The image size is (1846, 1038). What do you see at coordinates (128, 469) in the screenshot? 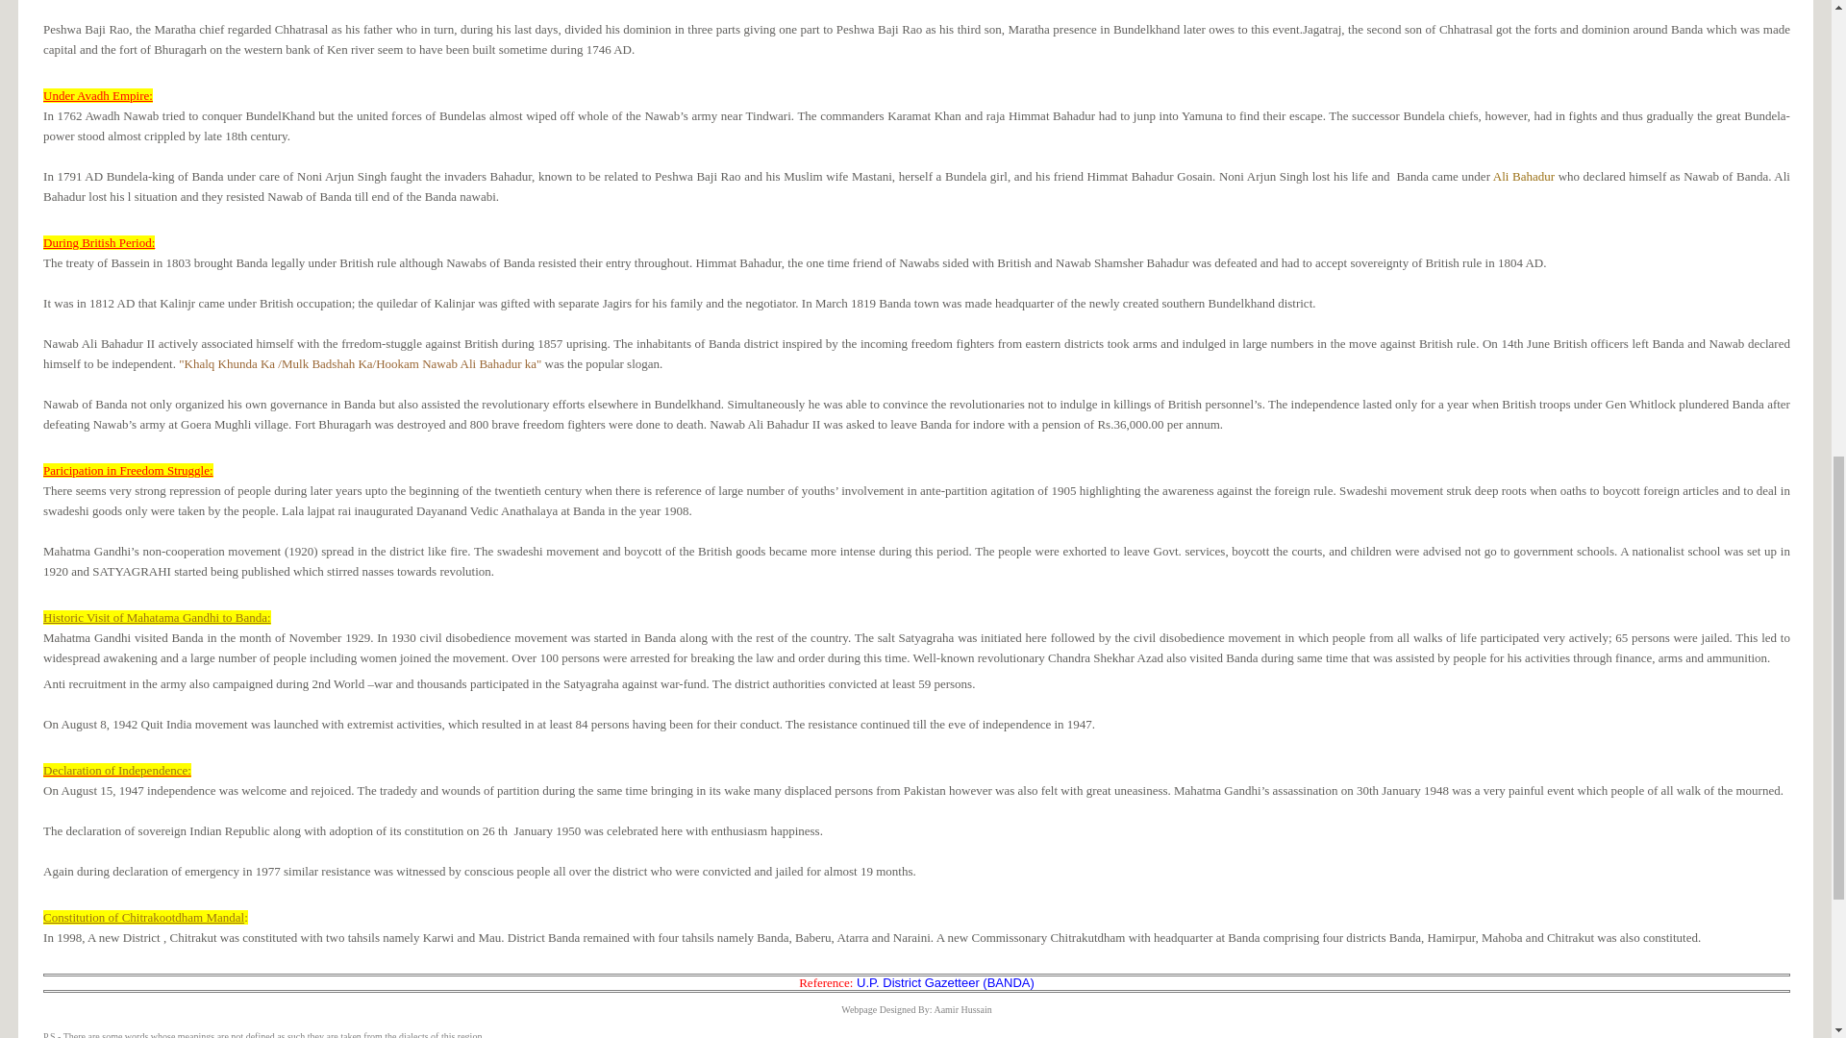
I see `Paricipation in Freedom Struggle:` at bounding box center [128, 469].